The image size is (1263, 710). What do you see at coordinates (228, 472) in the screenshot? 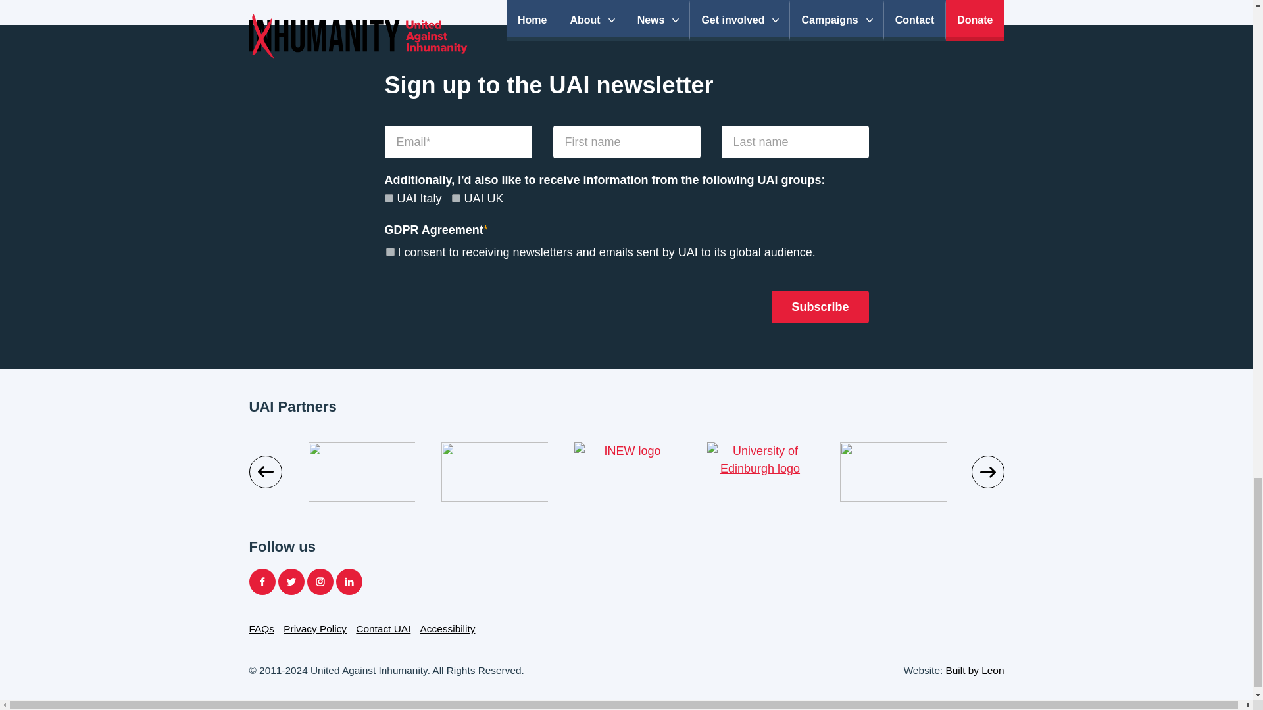
I see `Company logo` at bounding box center [228, 472].